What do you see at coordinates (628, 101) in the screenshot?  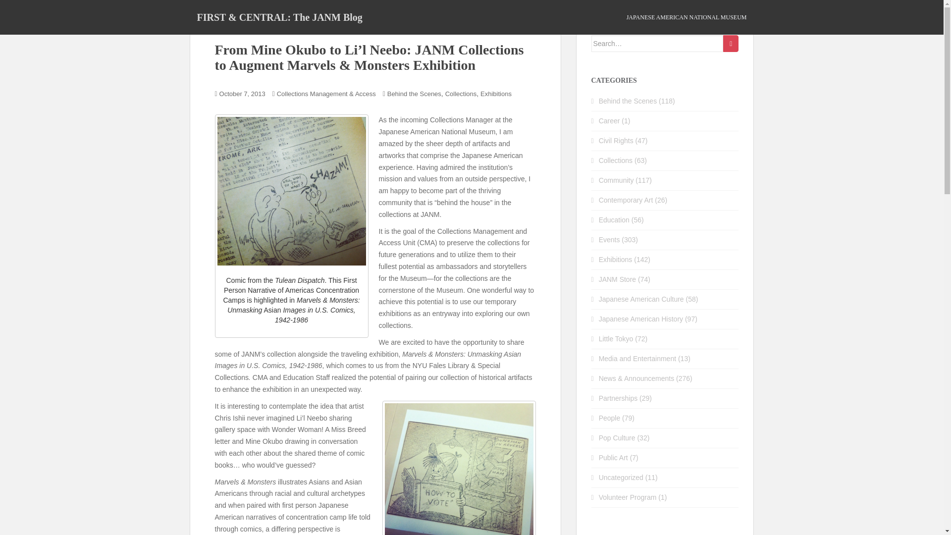 I see `Behind the Scenes` at bounding box center [628, 101].